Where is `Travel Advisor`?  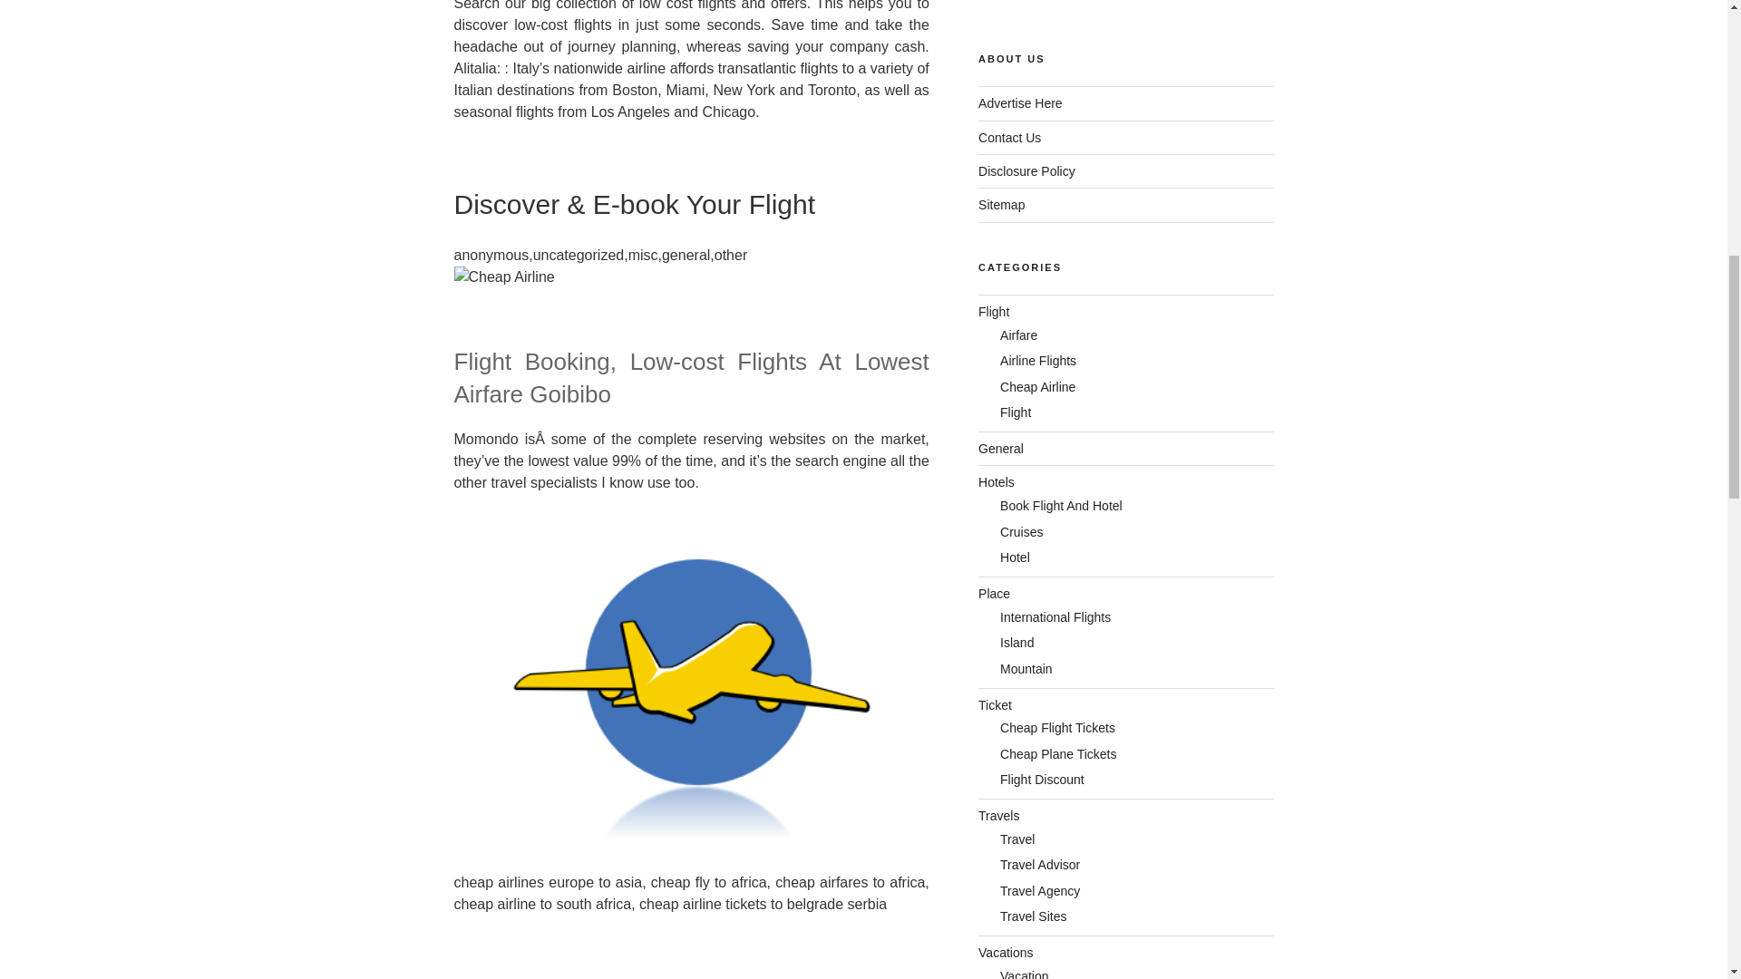 Travel Advisor is located at coordinates (1039, 865).